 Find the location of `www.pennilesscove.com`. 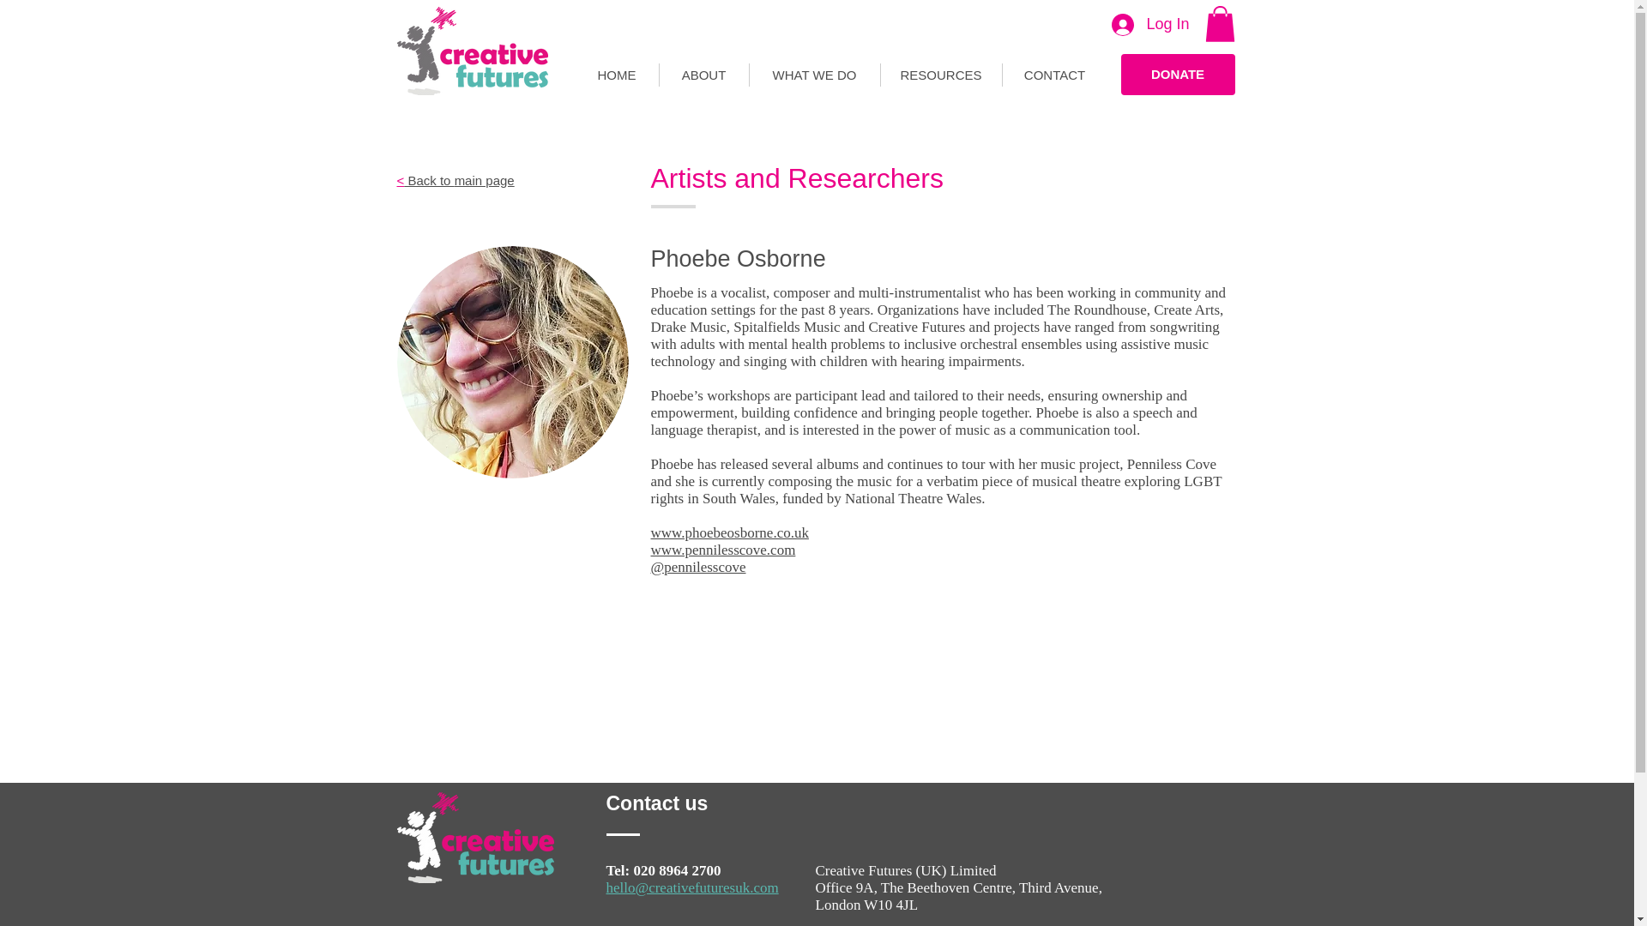

www.pennilesscove.com is located at coordinates (722, 550).